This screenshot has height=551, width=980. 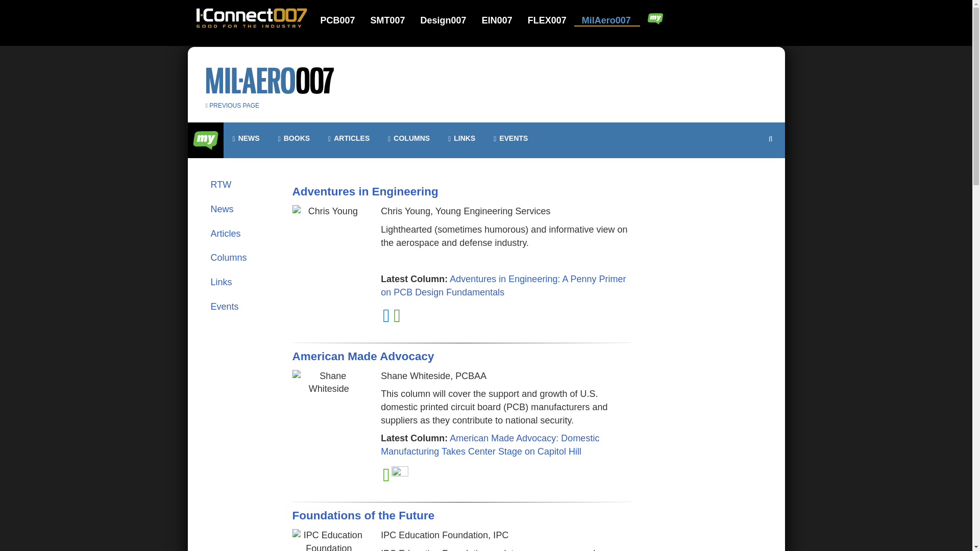 I want to click on SMT007, so click(x=394, y=20).